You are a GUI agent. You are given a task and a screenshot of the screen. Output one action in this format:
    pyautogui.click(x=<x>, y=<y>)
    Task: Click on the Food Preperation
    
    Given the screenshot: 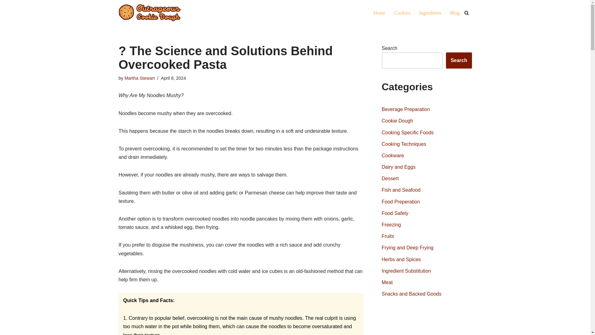 What is the action you would take?
    pyautogui.click(x=401, y=202)
    